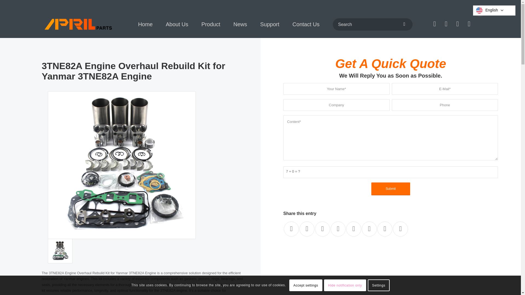 Image resolution: width=525 pixels, height=295 pixels. What do you see at coordinates (145, 24) in the screenshot?
I see `Home` at bounding box center [145, 24].